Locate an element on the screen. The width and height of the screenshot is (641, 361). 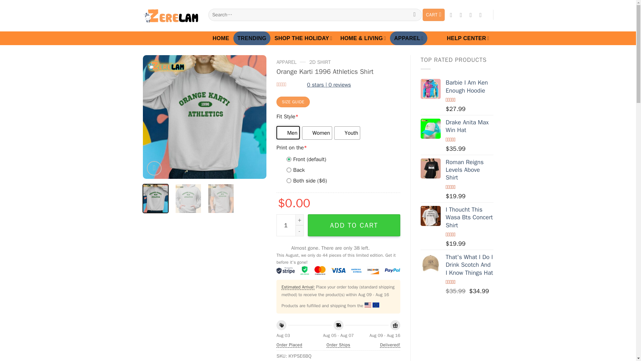
Drake Anita Max Win Hat is located at coordinates (431, 128).